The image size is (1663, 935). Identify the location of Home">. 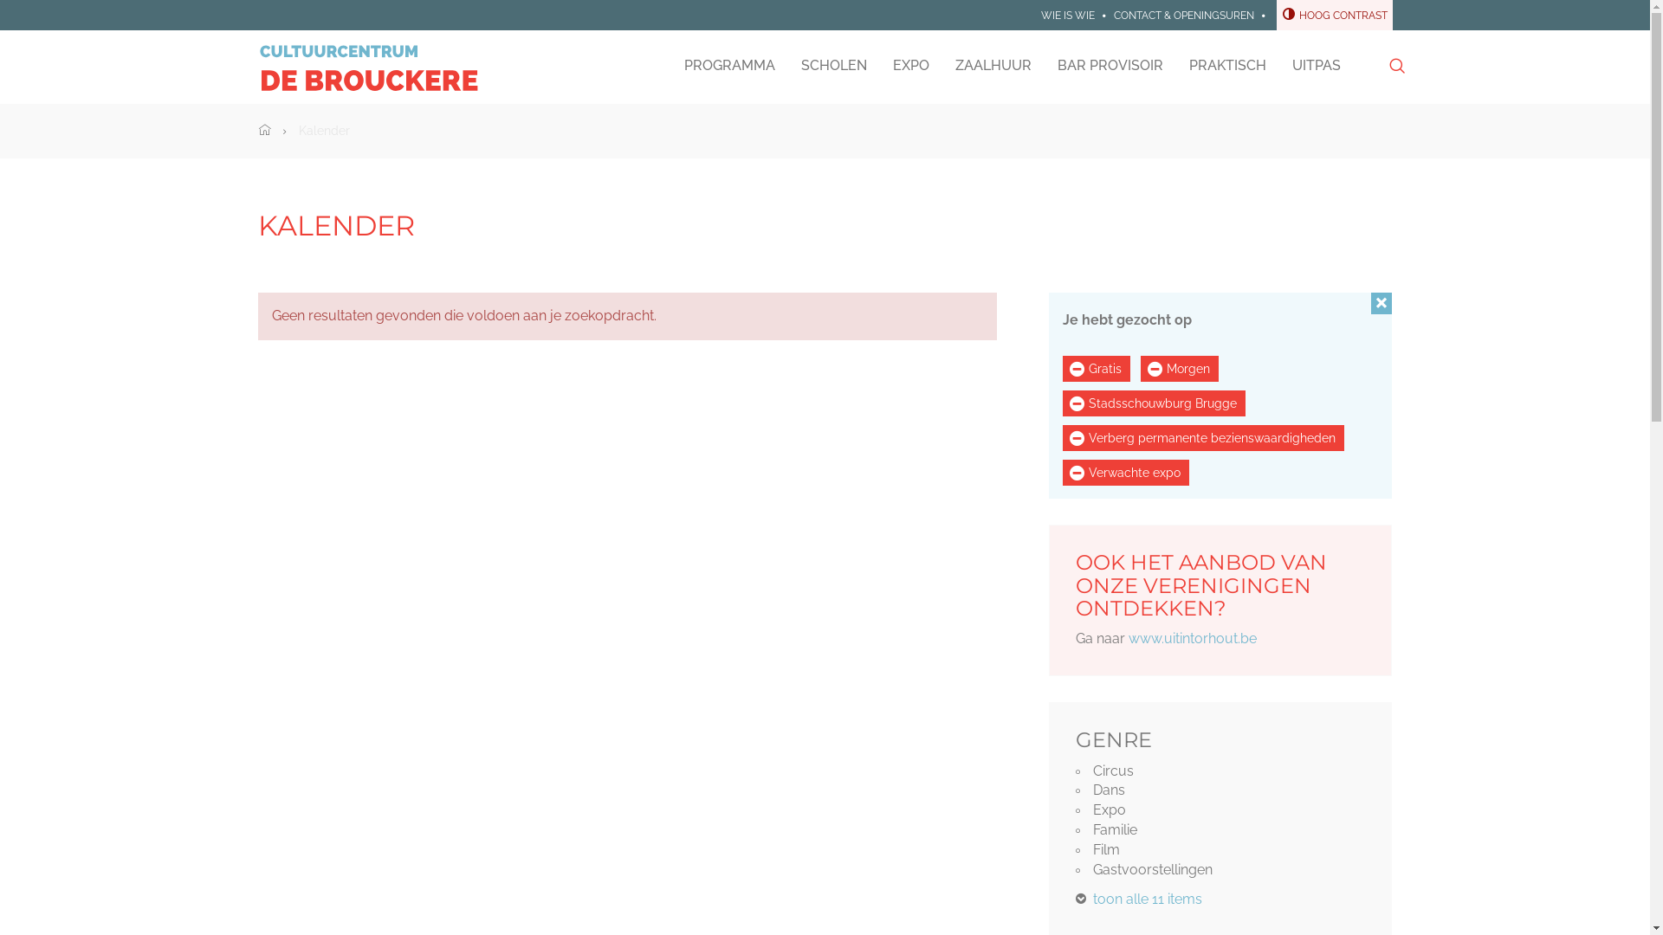
(265, 132).